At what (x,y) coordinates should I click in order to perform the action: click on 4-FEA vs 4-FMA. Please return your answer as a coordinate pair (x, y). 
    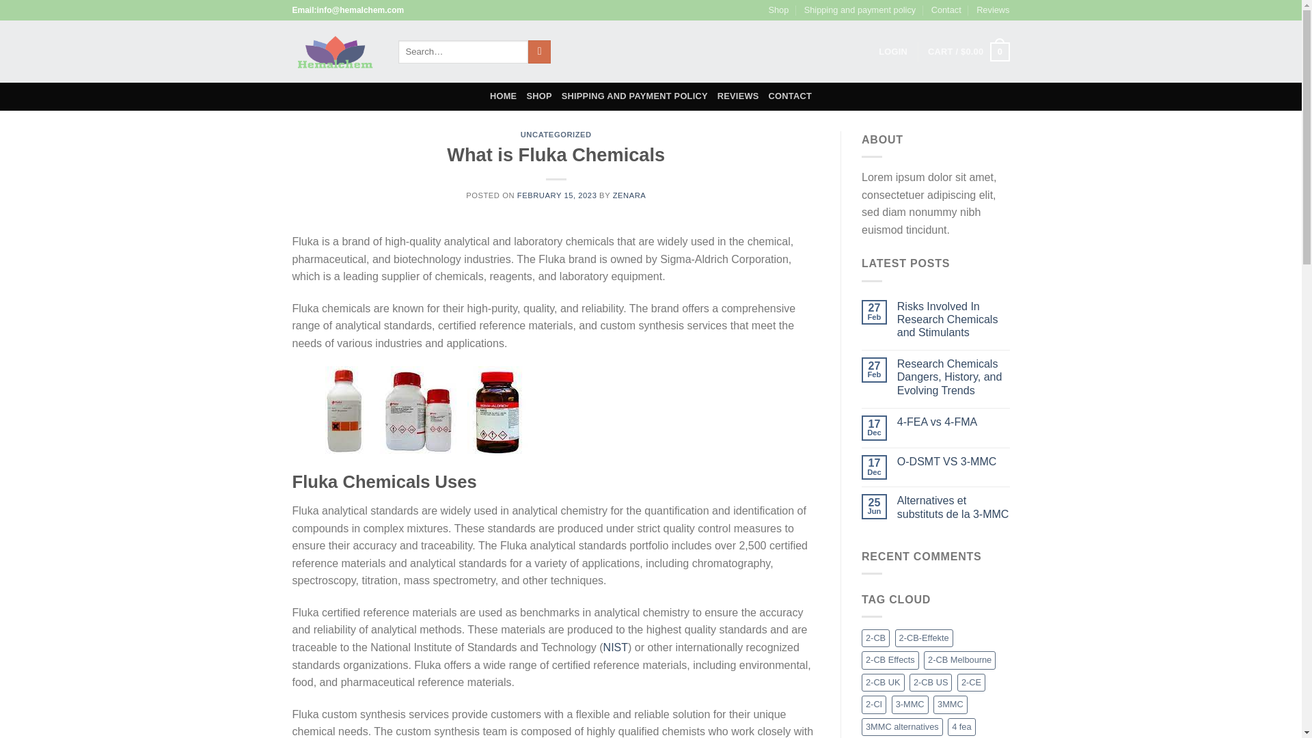
    Looking at the image, I should click on (954, 422).